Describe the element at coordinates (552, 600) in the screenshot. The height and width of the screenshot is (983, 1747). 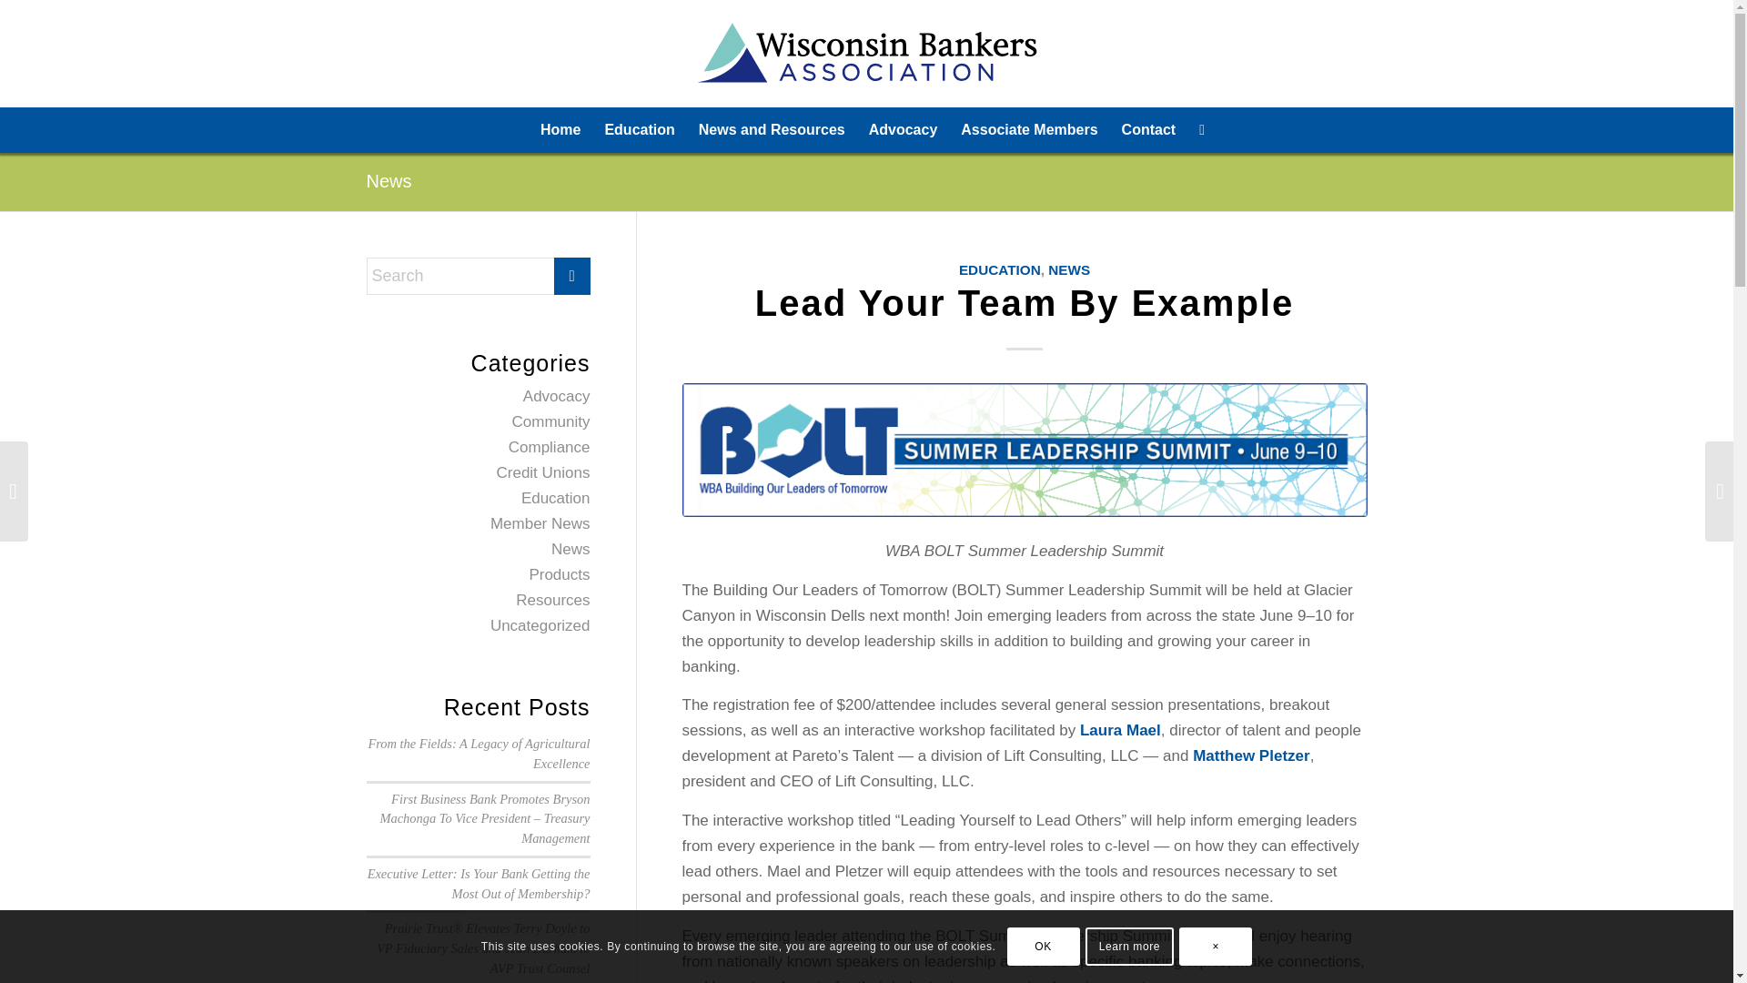
I see `Resources` at that location.